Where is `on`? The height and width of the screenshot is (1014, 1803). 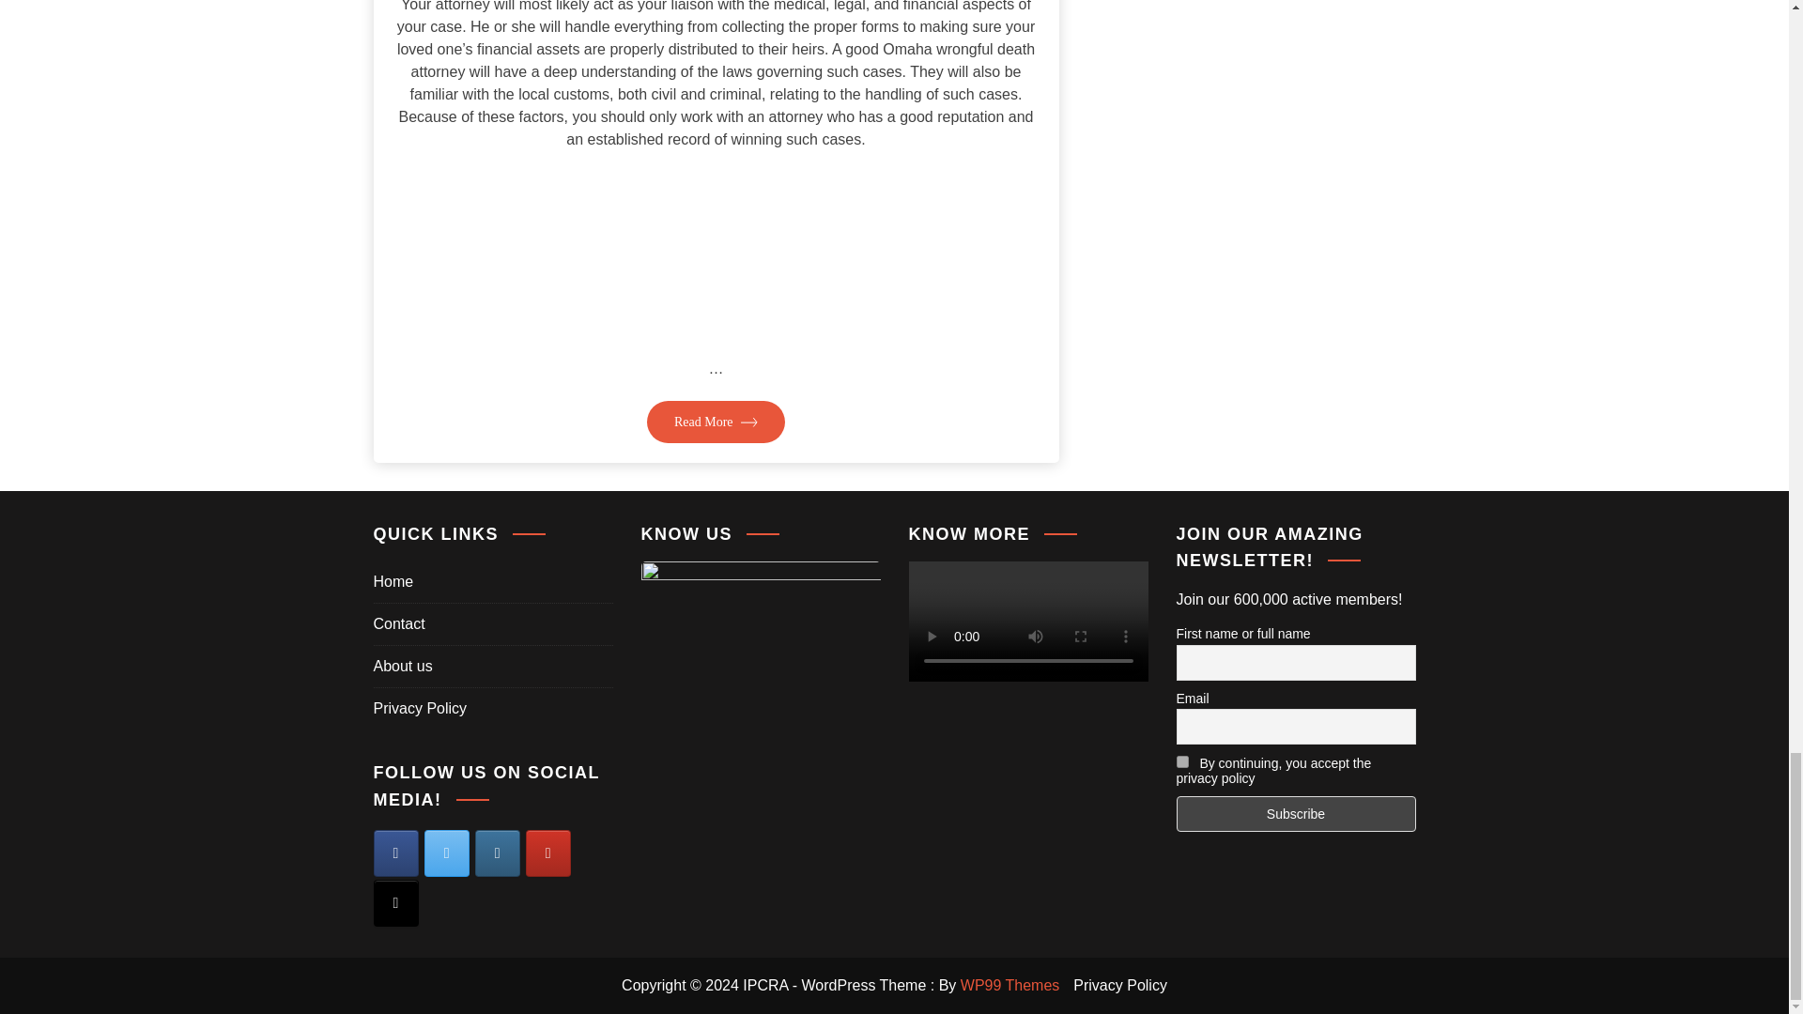
on is located at coordinates (1181, 760).